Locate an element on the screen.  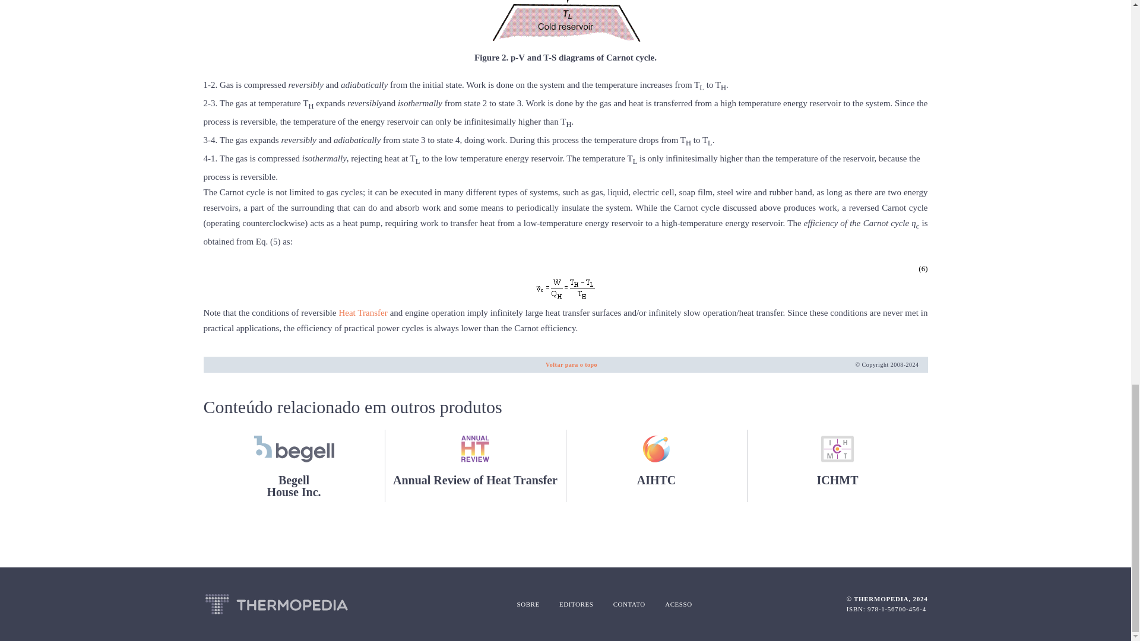
Heat Transfer is located at coordinates (363, 312).